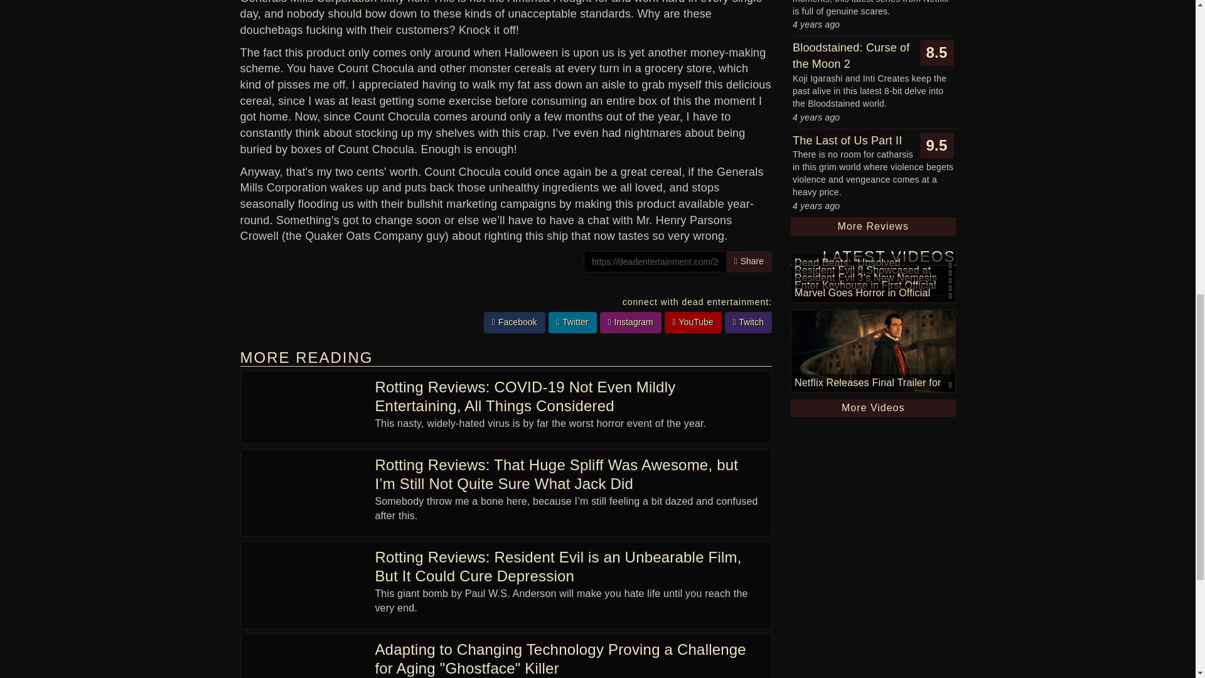 This screenshot has height=678, width=1205. What do you see at coordinates (572, 323) in the screenshot?
I see `Twitter` at bounding box center [572, 323].